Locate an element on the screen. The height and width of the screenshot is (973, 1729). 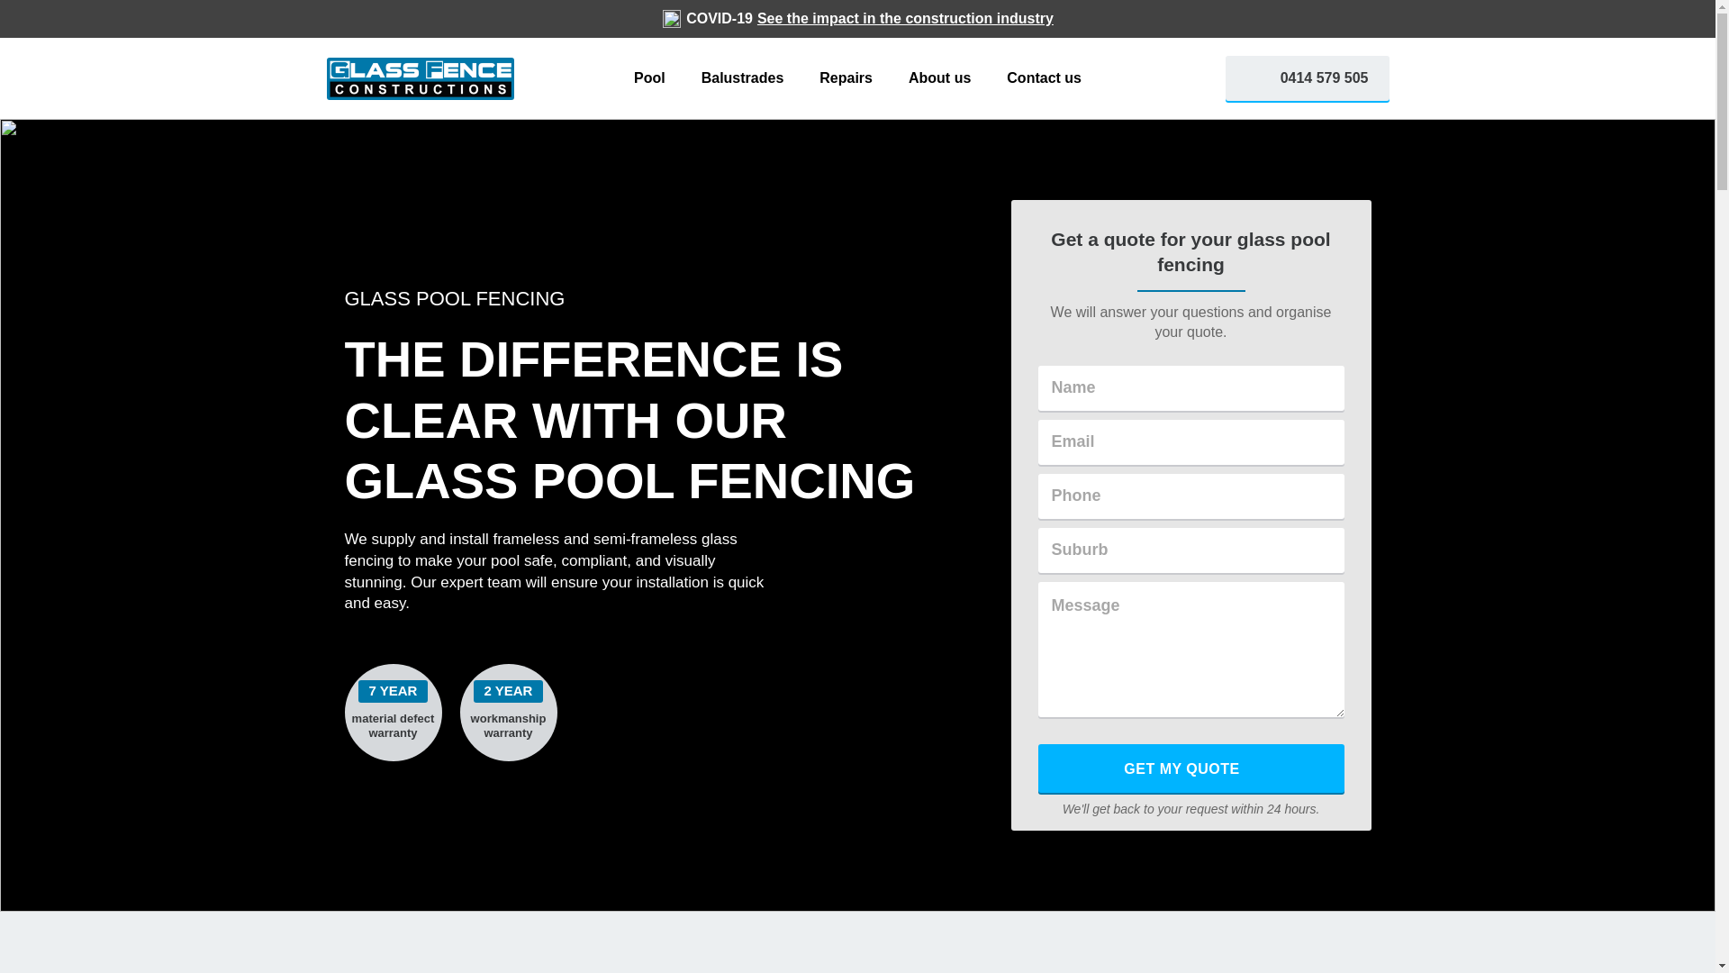
Pool is located at coordinates (650, 78).